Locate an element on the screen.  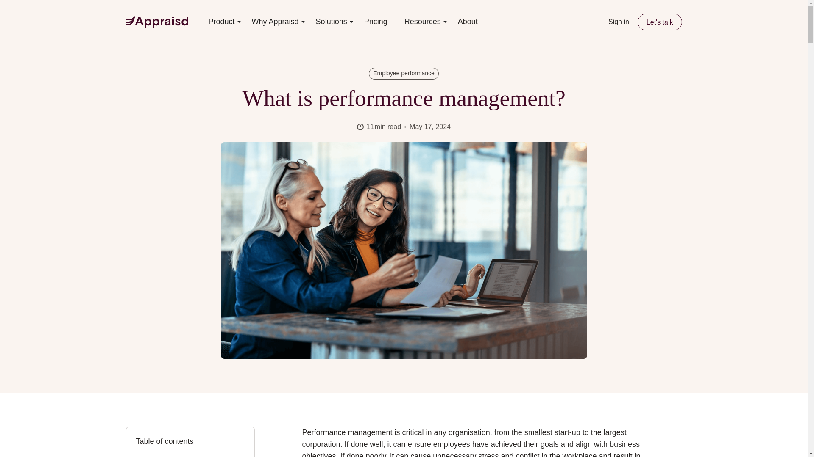
Clock icon is located at coordinates (360, 127).